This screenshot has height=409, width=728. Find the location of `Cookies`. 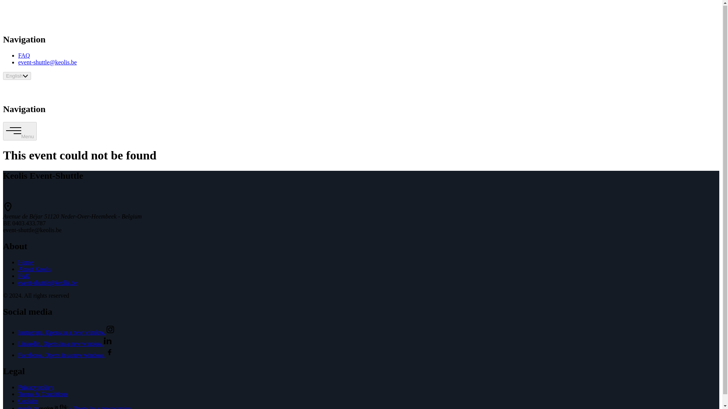

Cookies is located at coordinates (28, 401).